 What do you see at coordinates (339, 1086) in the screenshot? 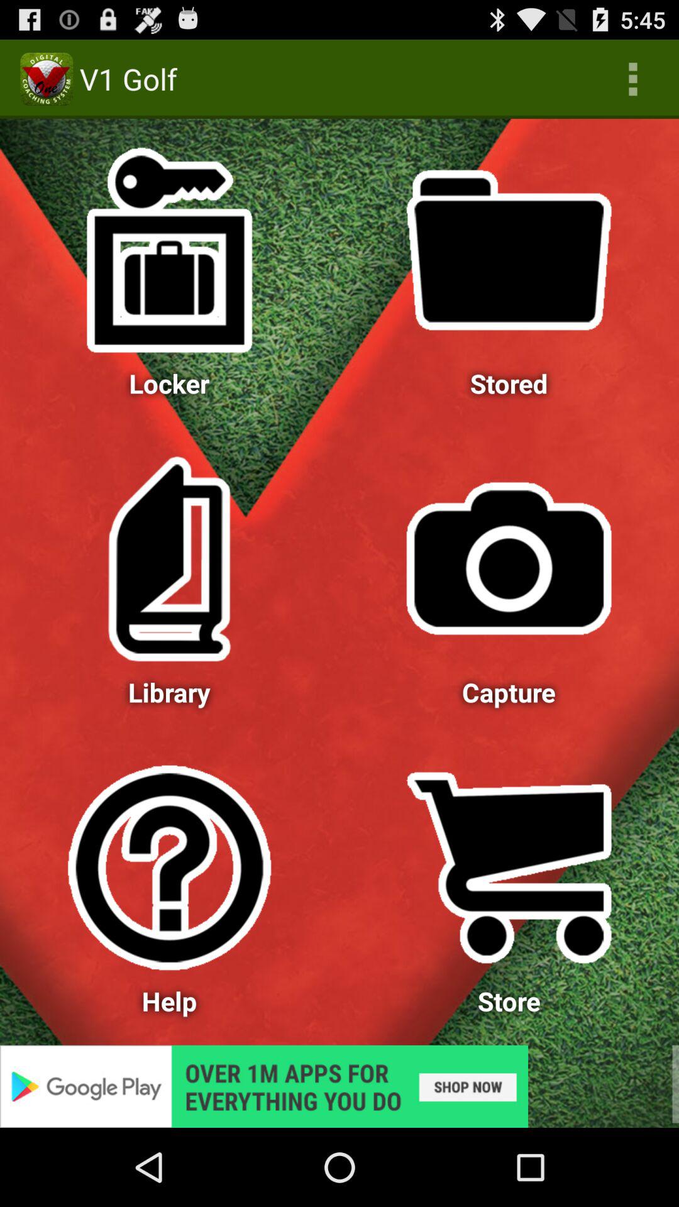
I see `go to advertisement 's page` at bounding box center [339, 1086].